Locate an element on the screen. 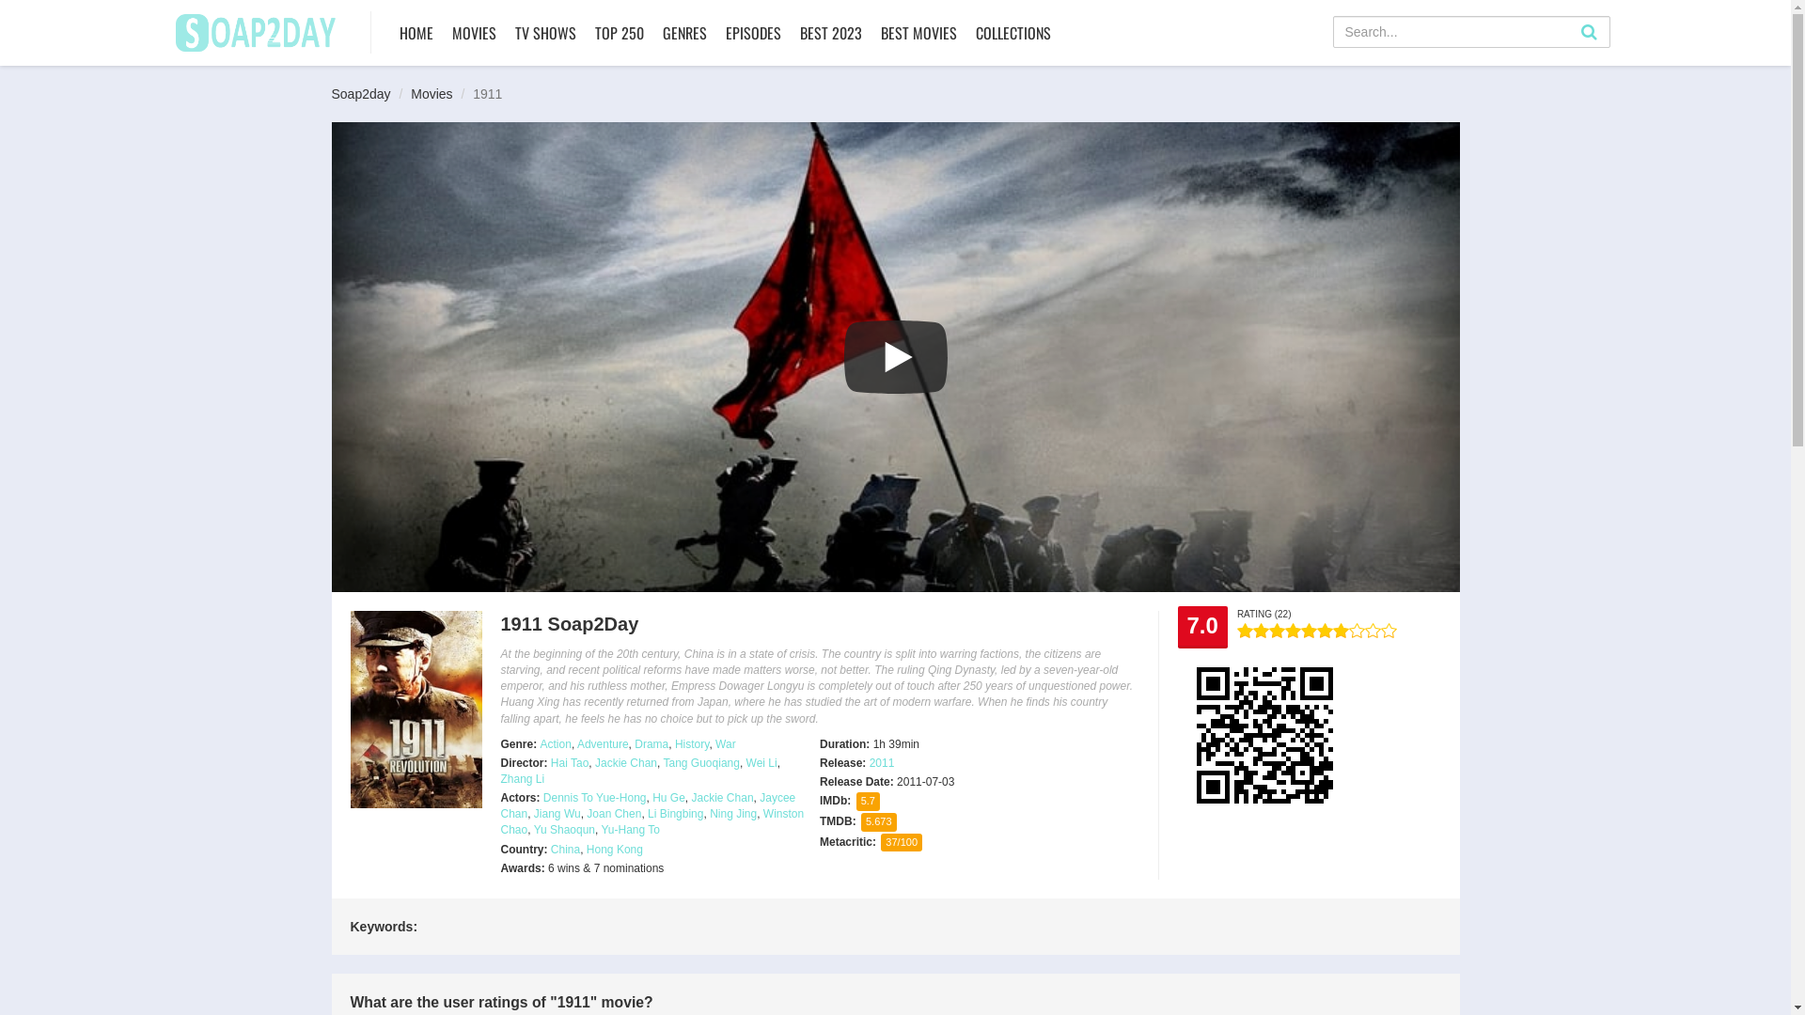 The image size is (1805, 1015). Tang Guoqiang is located at coordinates (701, 763).